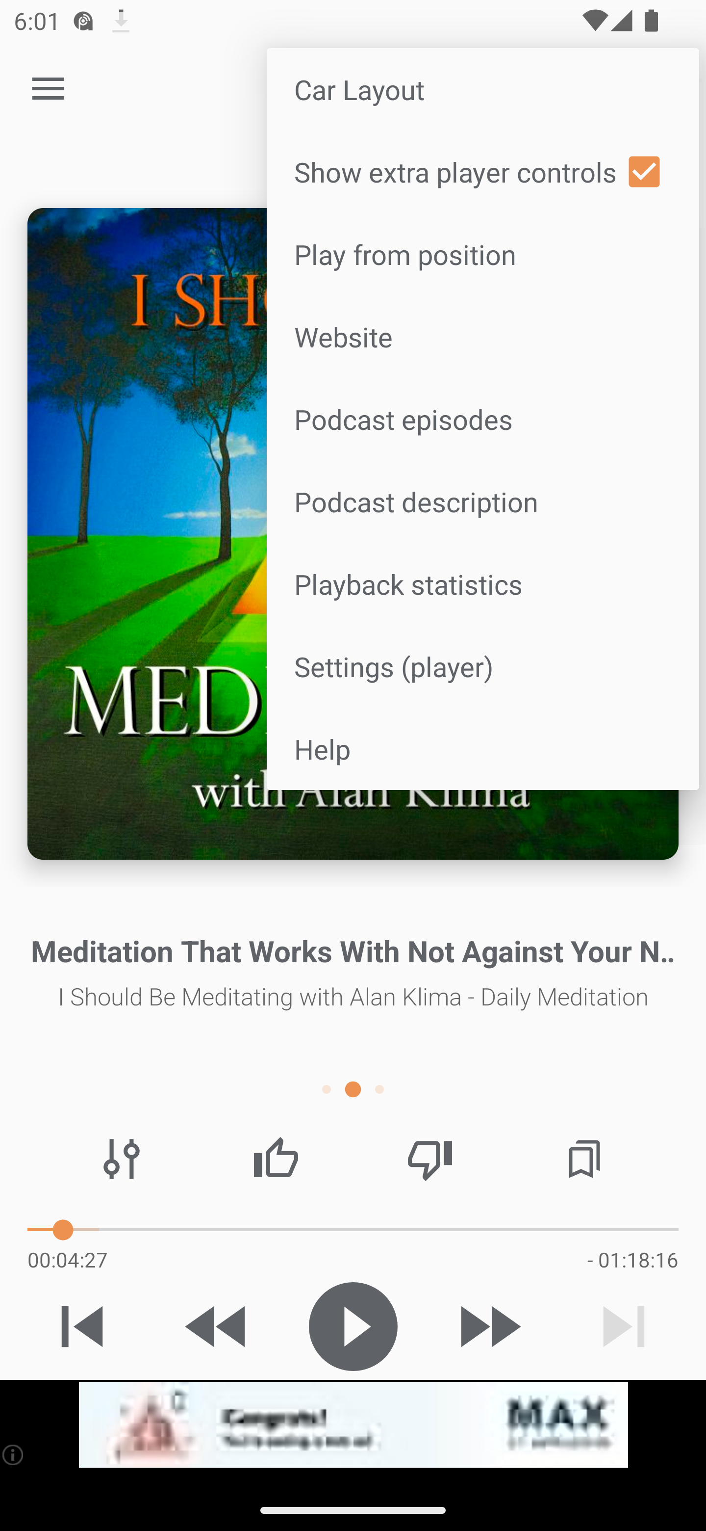 Image resolution: width=706 pixels, height=1531 pixels. I want to click on Website, so click(482, 337).